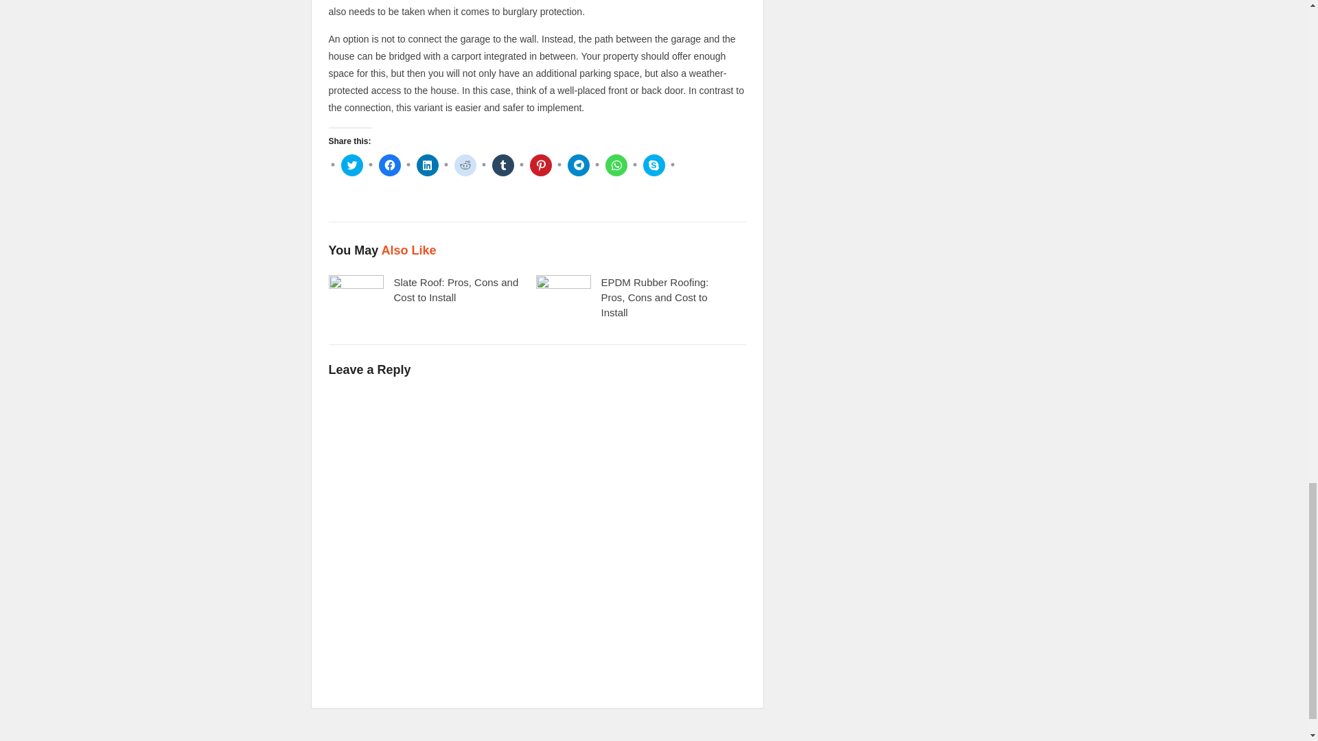  I want to click on Click to share on WhatsApp, so click(616, 165).